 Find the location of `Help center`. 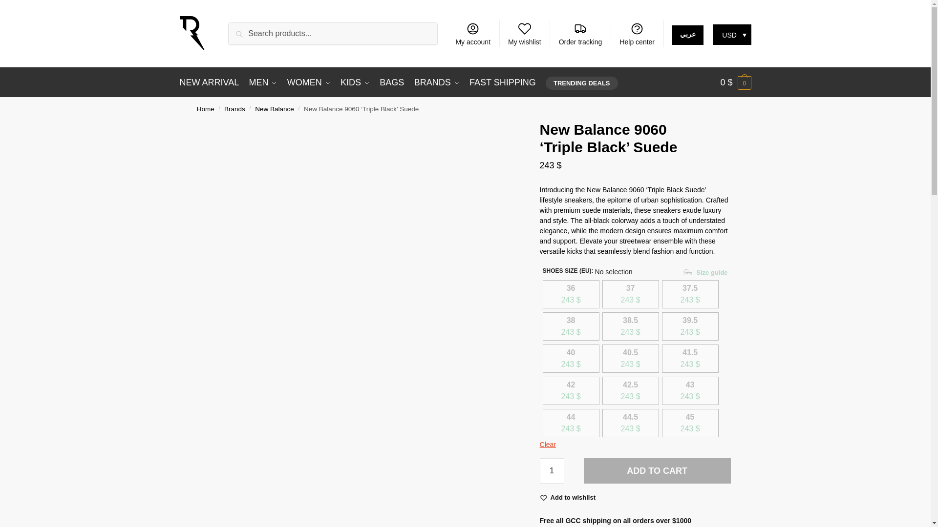

Help center is located at coordinates (637, 33).